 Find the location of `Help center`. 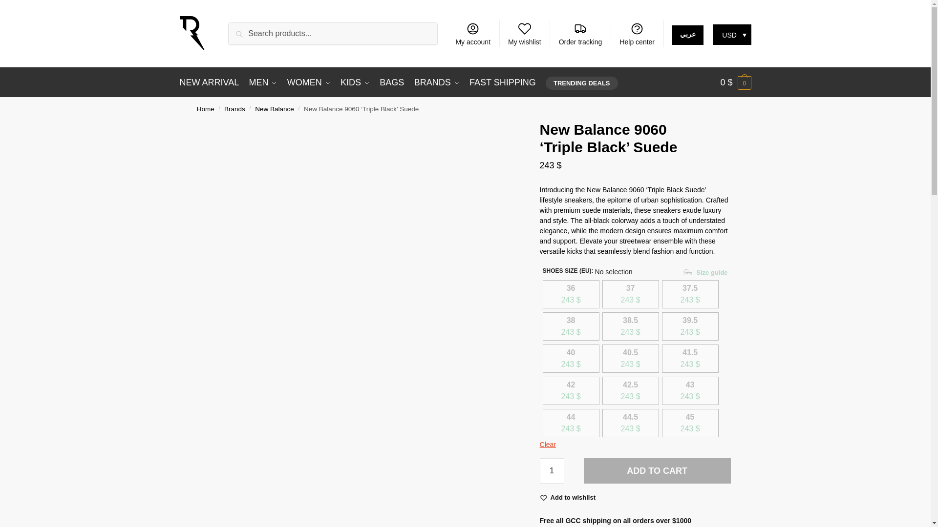

Help center is located at coordinates (637, 33).